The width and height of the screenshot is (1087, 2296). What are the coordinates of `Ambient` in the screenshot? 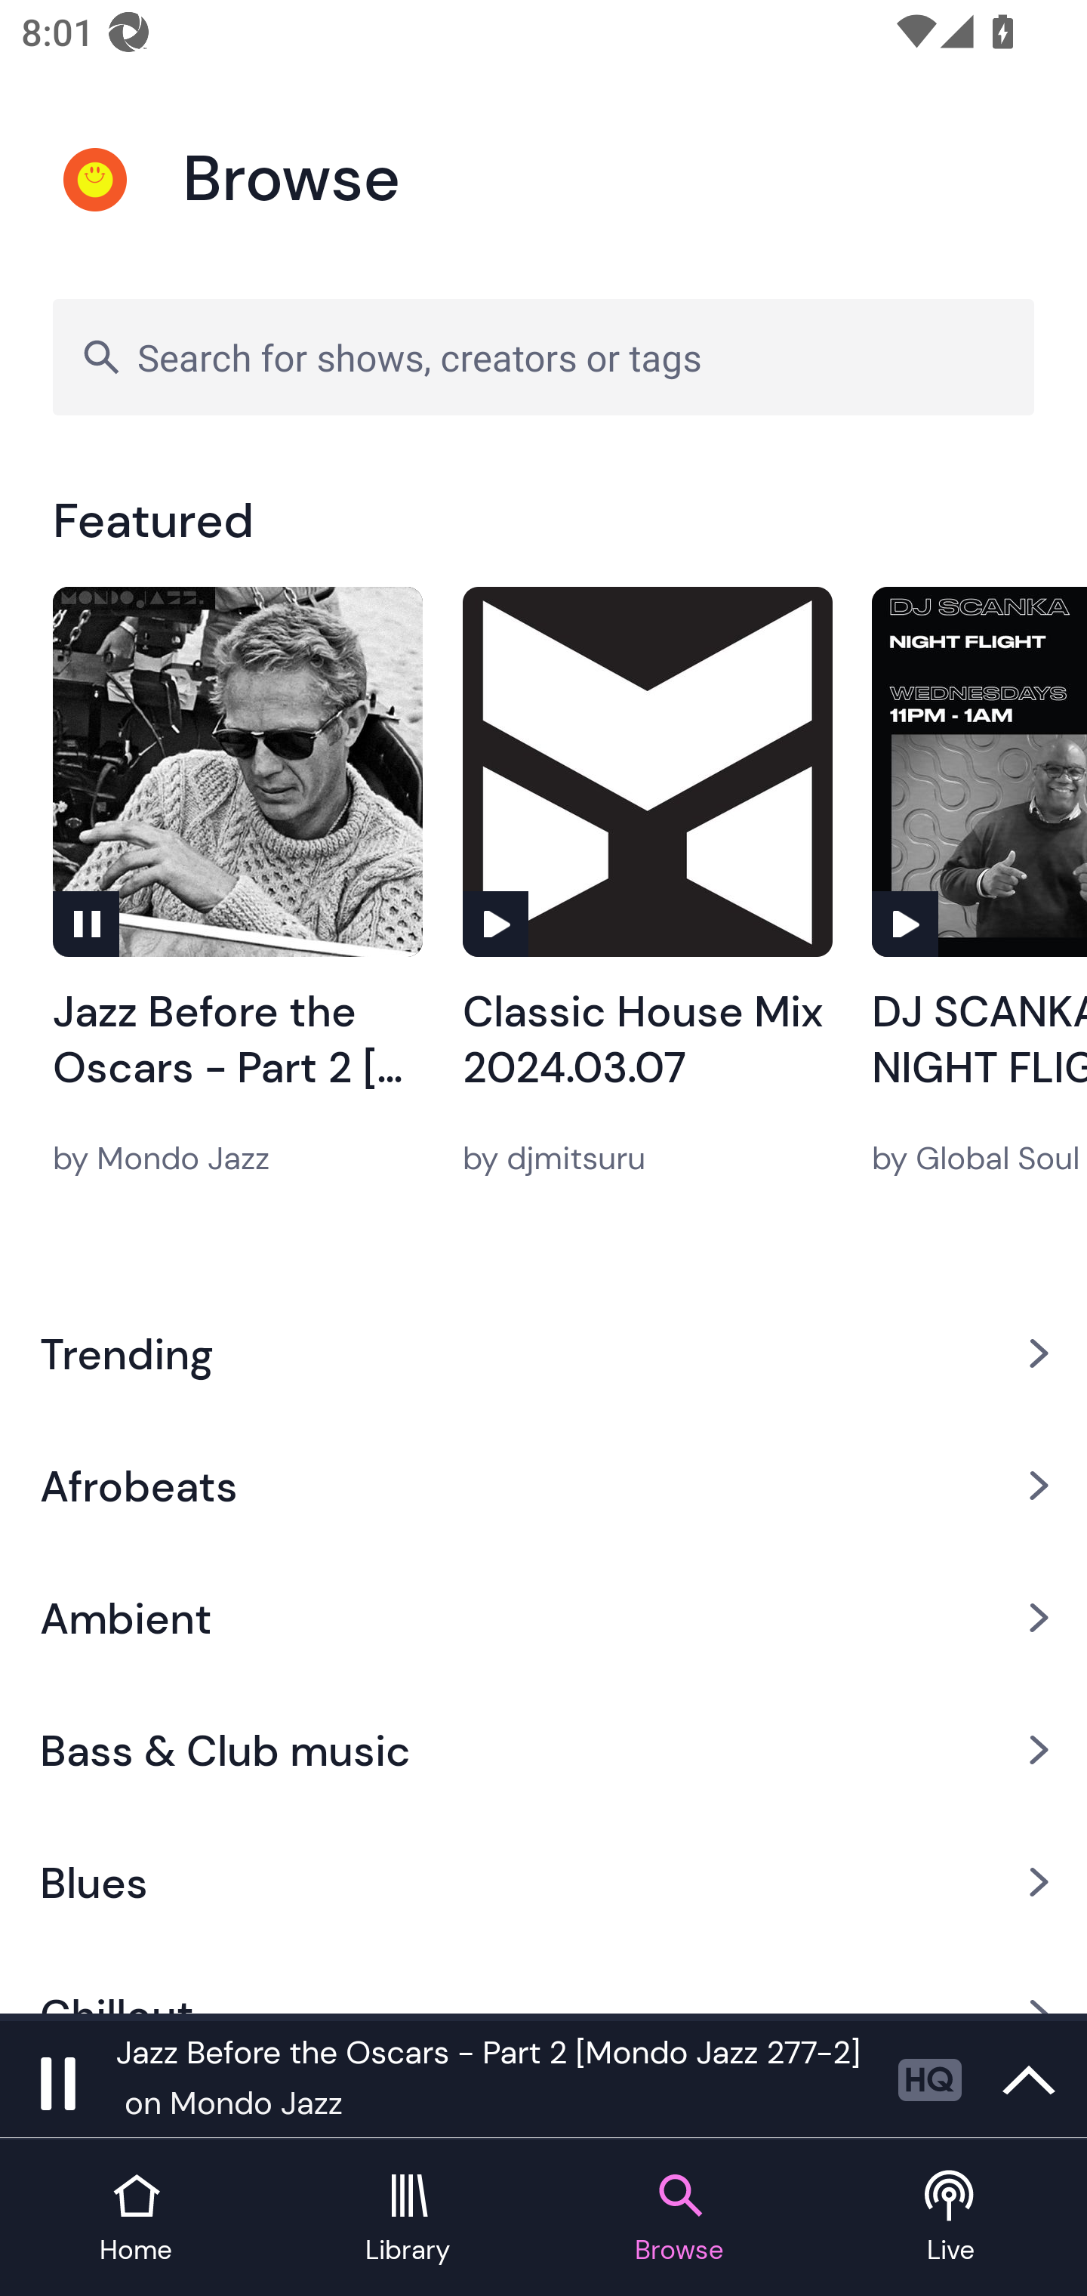 It's located at (543, 1619).